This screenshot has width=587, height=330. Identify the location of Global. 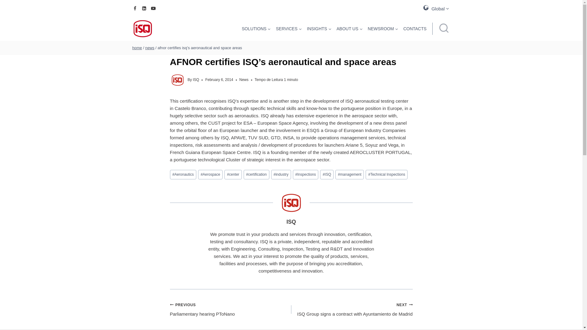
(436, 8).